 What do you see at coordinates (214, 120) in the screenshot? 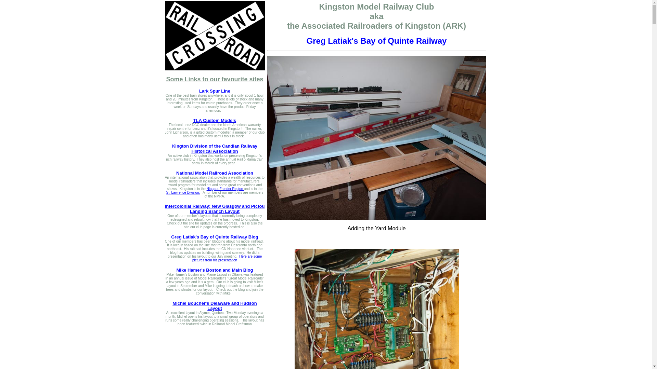
I see `TLA Custom Models` at bounding box center [214, 120].